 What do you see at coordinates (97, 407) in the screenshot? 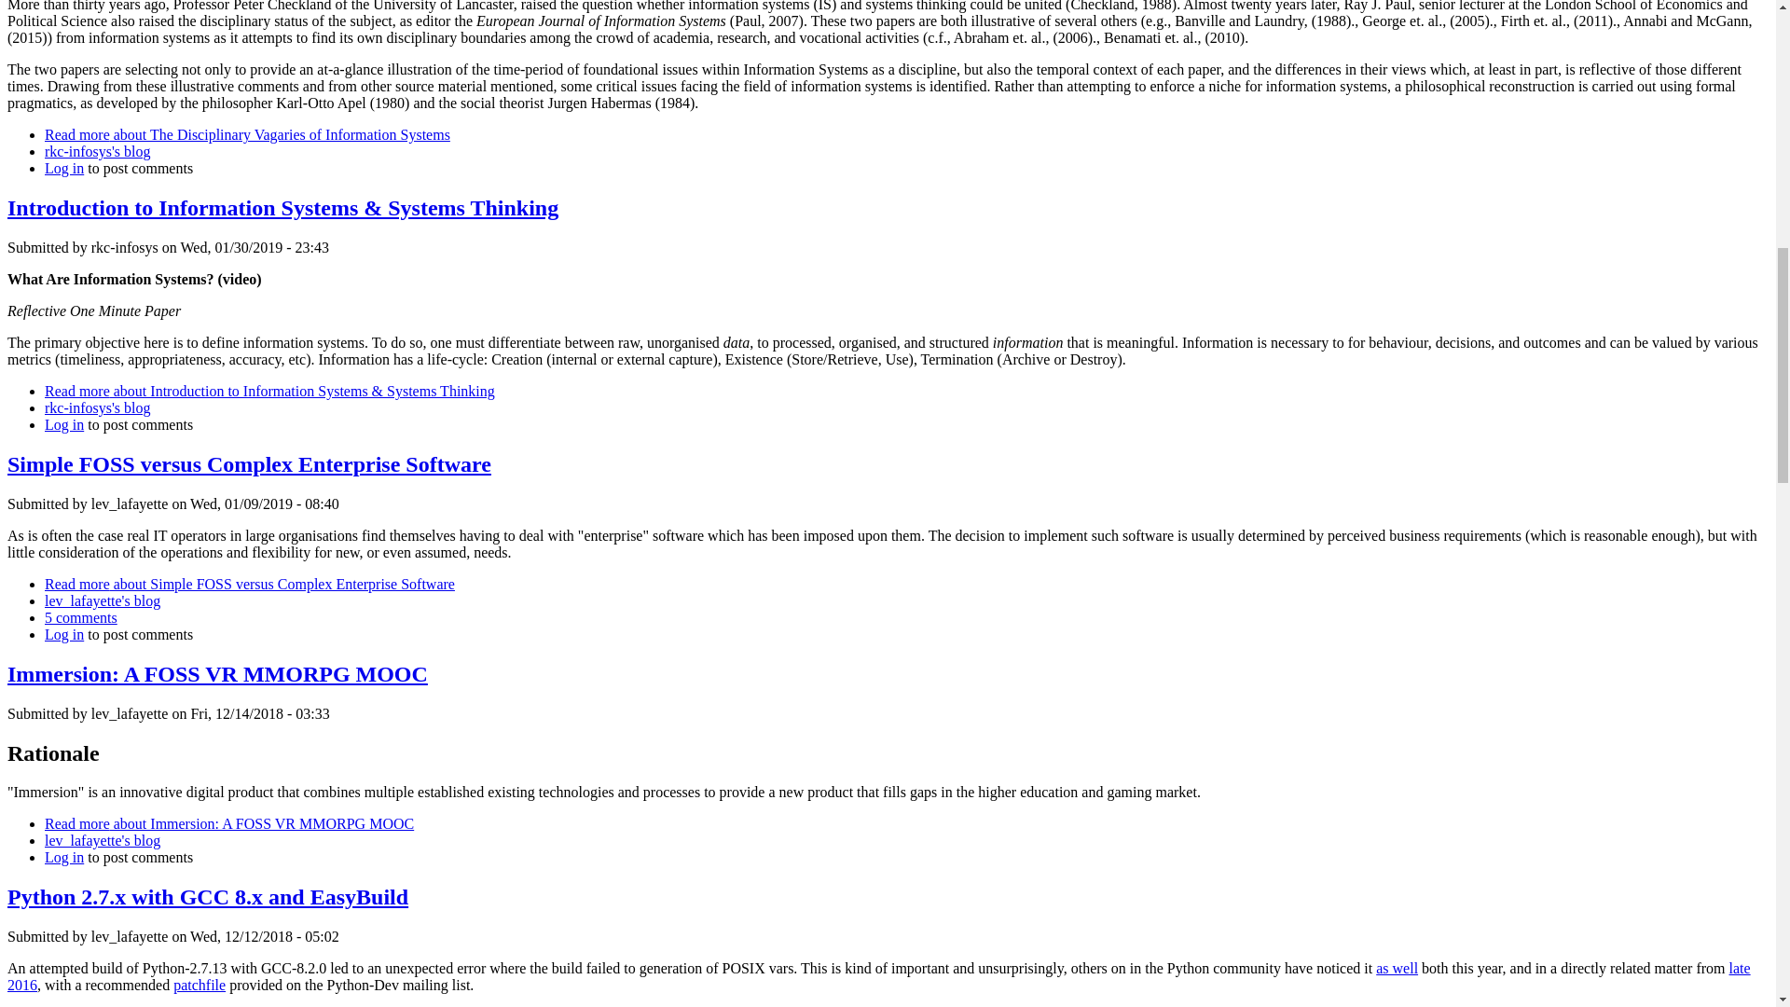
I see `rkc-infosys's blog` at bounding box center [97, 407].